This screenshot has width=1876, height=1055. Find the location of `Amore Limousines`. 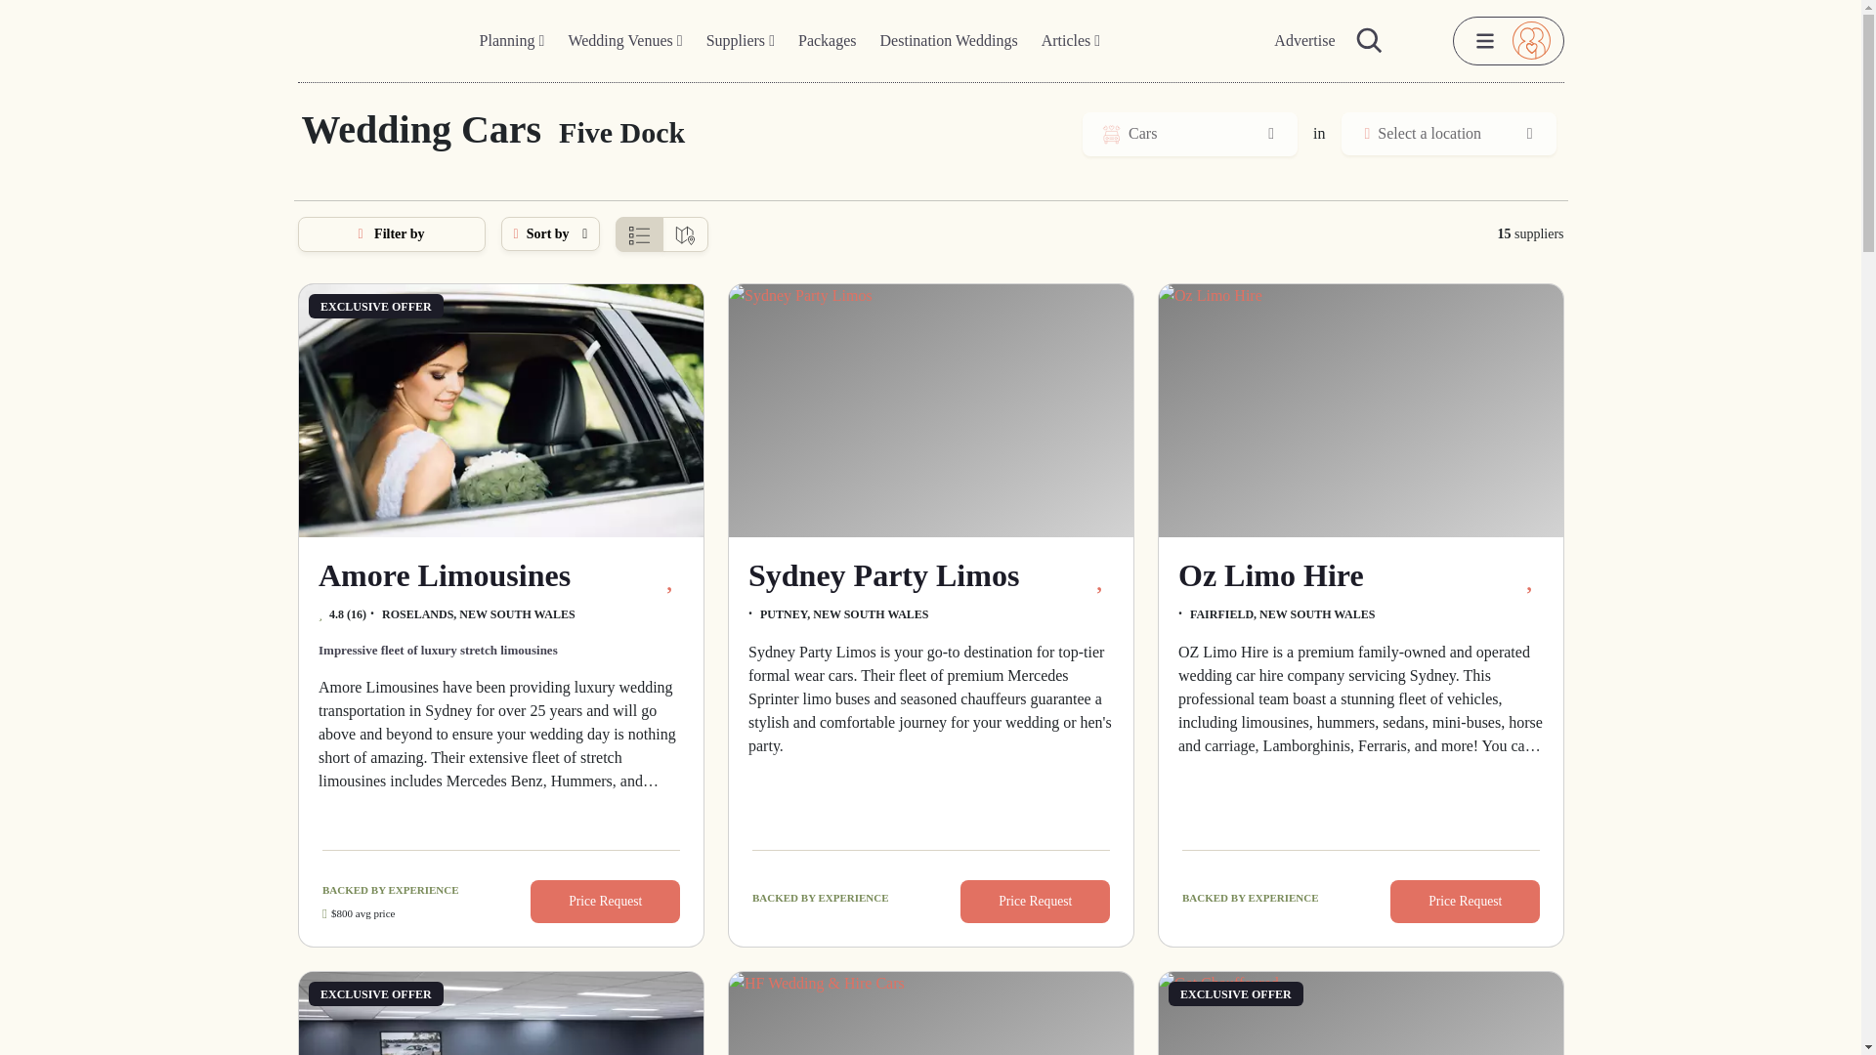

Amore Limousines is located at coordinates (500, 410).